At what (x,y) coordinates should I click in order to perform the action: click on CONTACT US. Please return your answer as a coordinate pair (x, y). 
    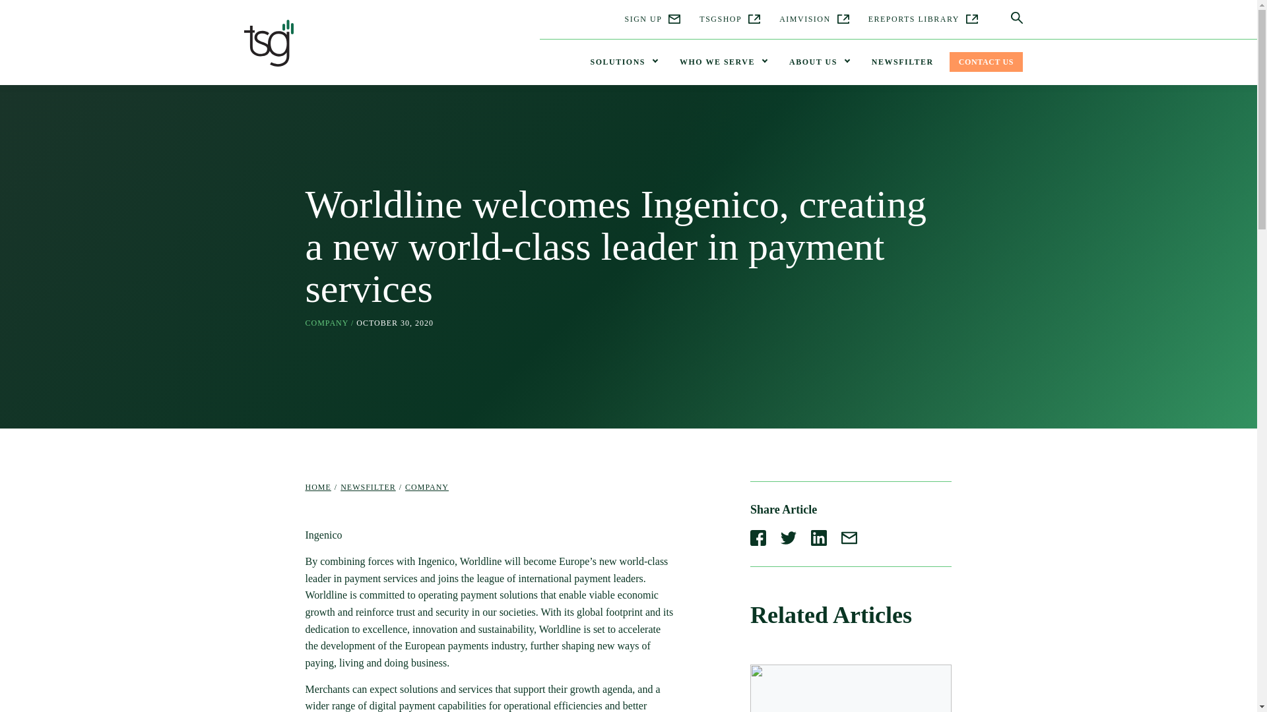
    Looking at the image, I should click on (986, 62).